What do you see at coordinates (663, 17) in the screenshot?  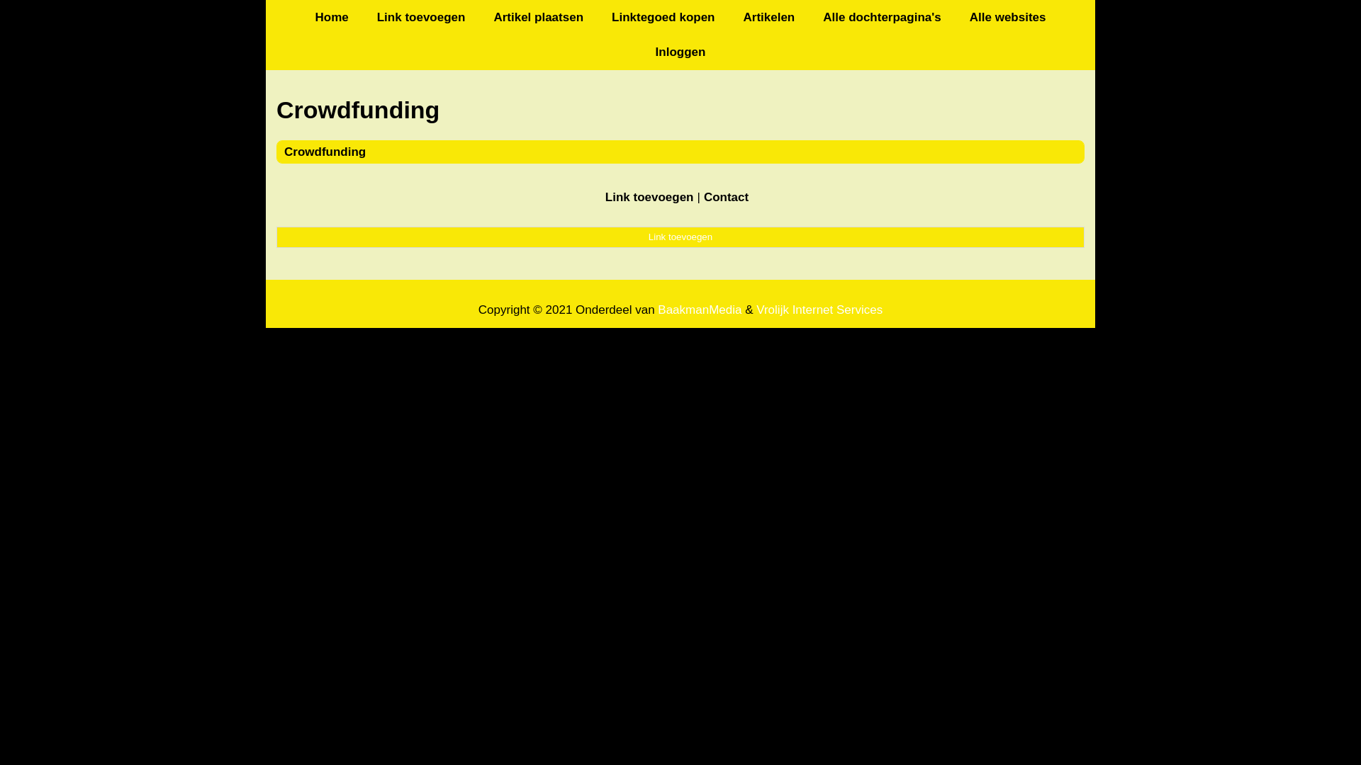 I see `Linktegoed kopen` at bounding box center [663, 17].